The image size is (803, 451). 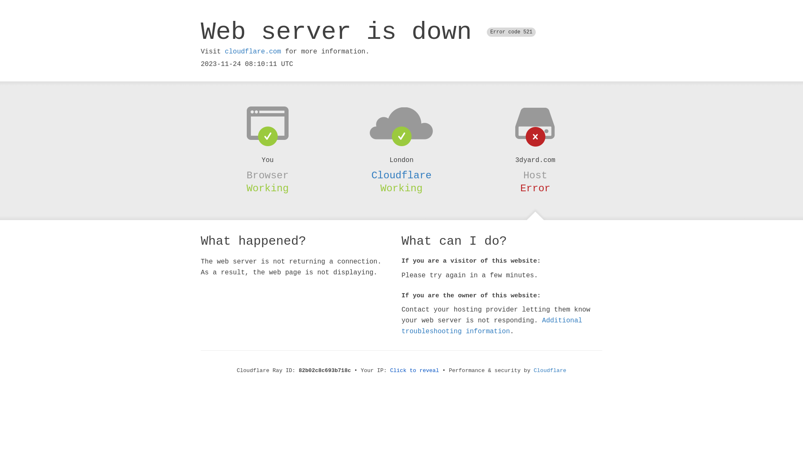 I want to click on Additional troubleshooting information, so click(x=492, y=326).